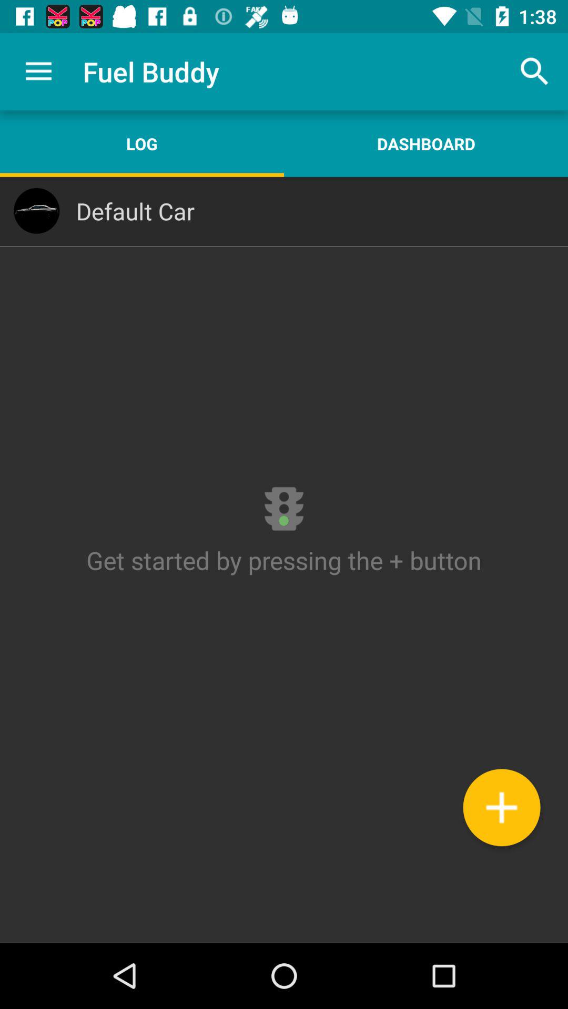 This screenshot has width=568, height=1009. I want to click on tap the item above the default car icon, so click(142, 143).